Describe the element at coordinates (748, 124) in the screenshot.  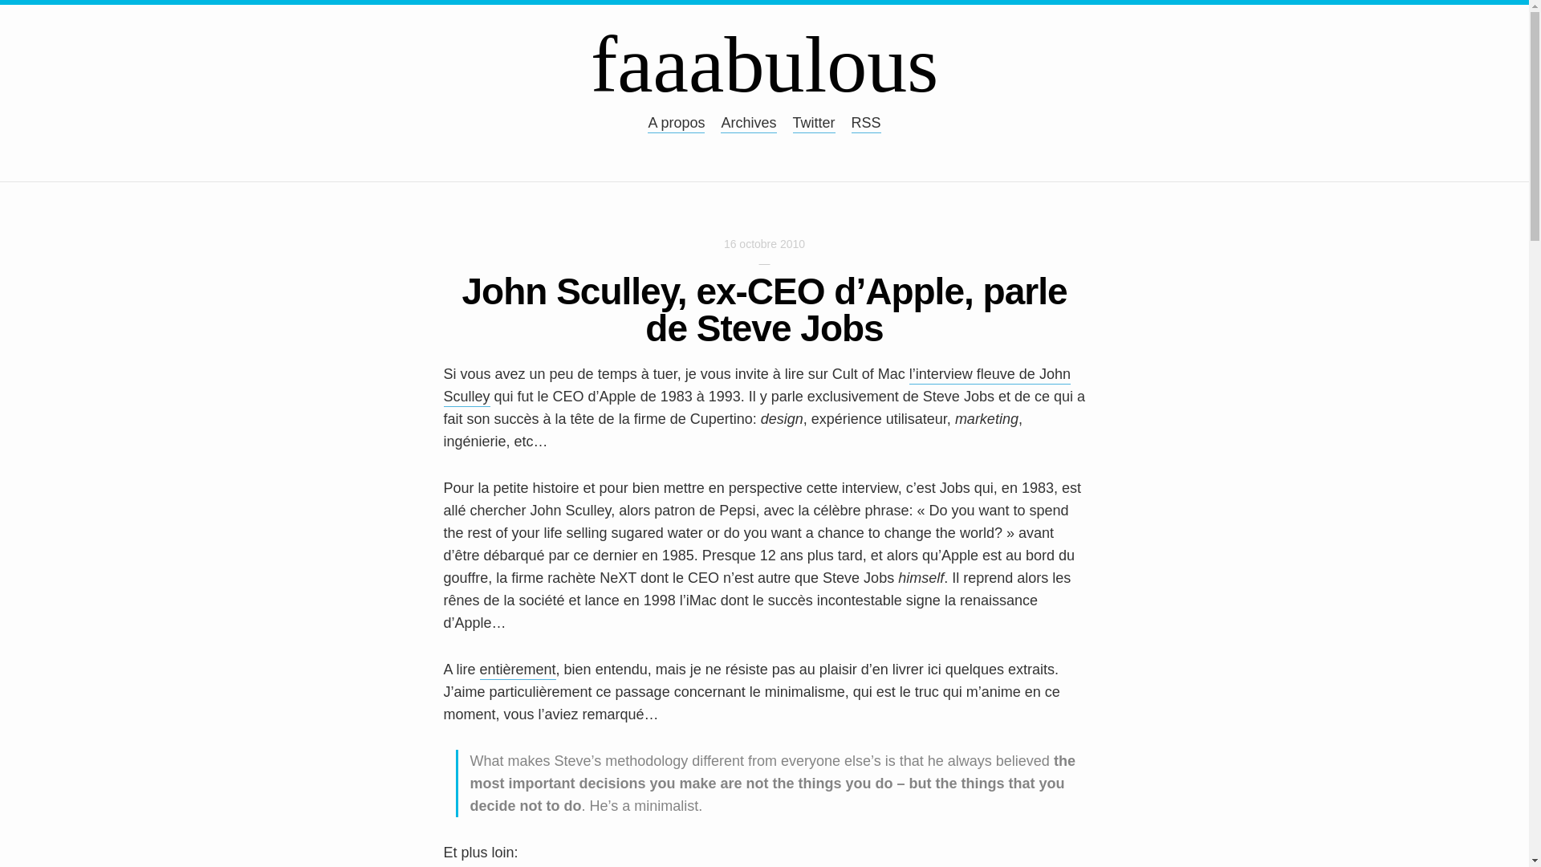
I see `Archives` at that location.